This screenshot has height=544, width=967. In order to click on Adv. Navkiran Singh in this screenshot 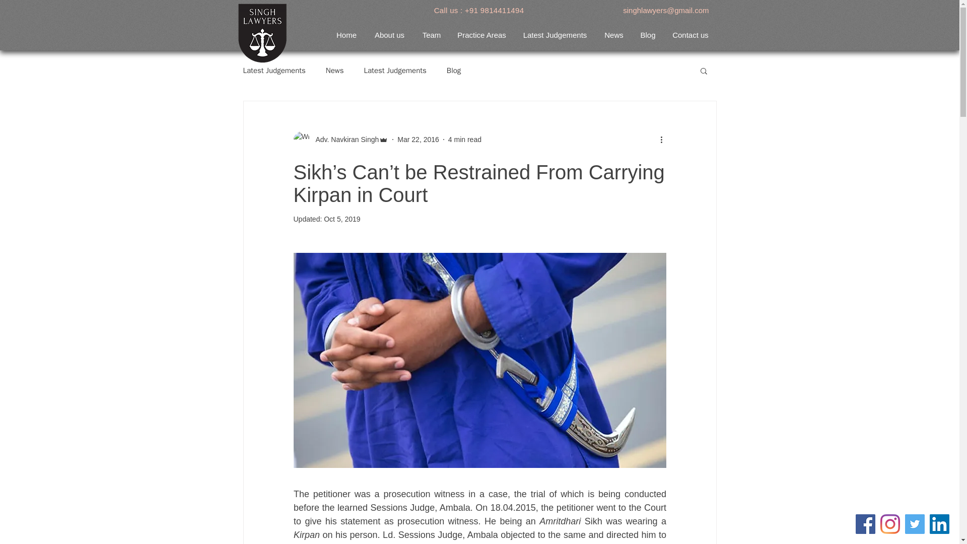, I will do `click(340, 139)`.